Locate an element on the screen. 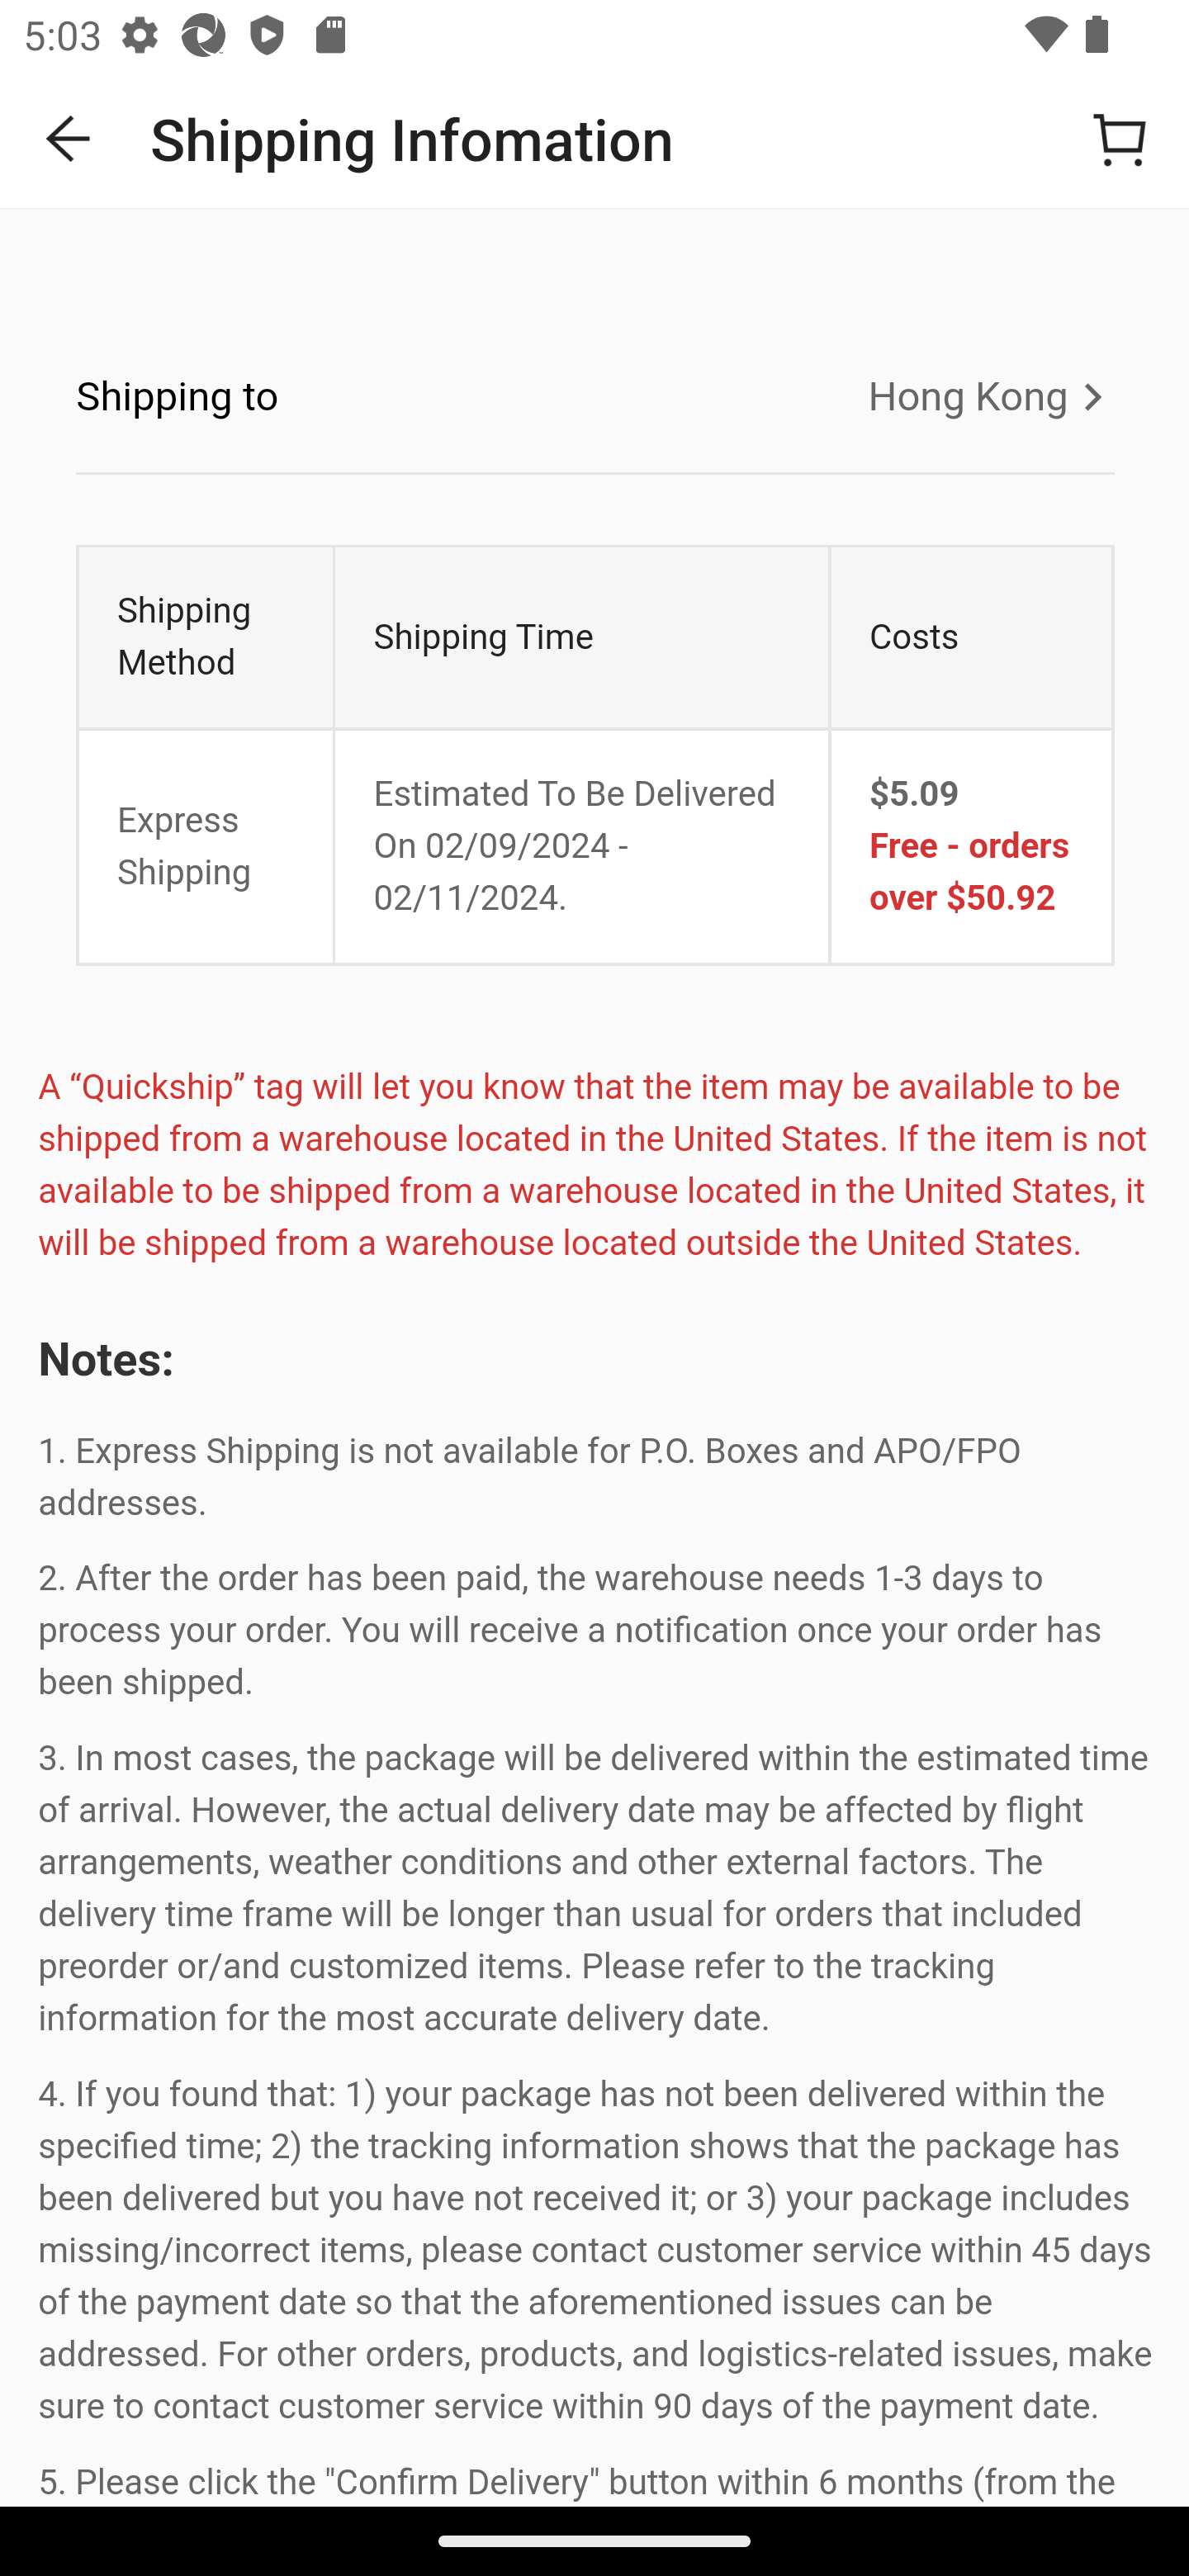 The height and width of the screenshot is (2576, 1189). Shipping to Hong Kong  is located at coordinates (594, 398).